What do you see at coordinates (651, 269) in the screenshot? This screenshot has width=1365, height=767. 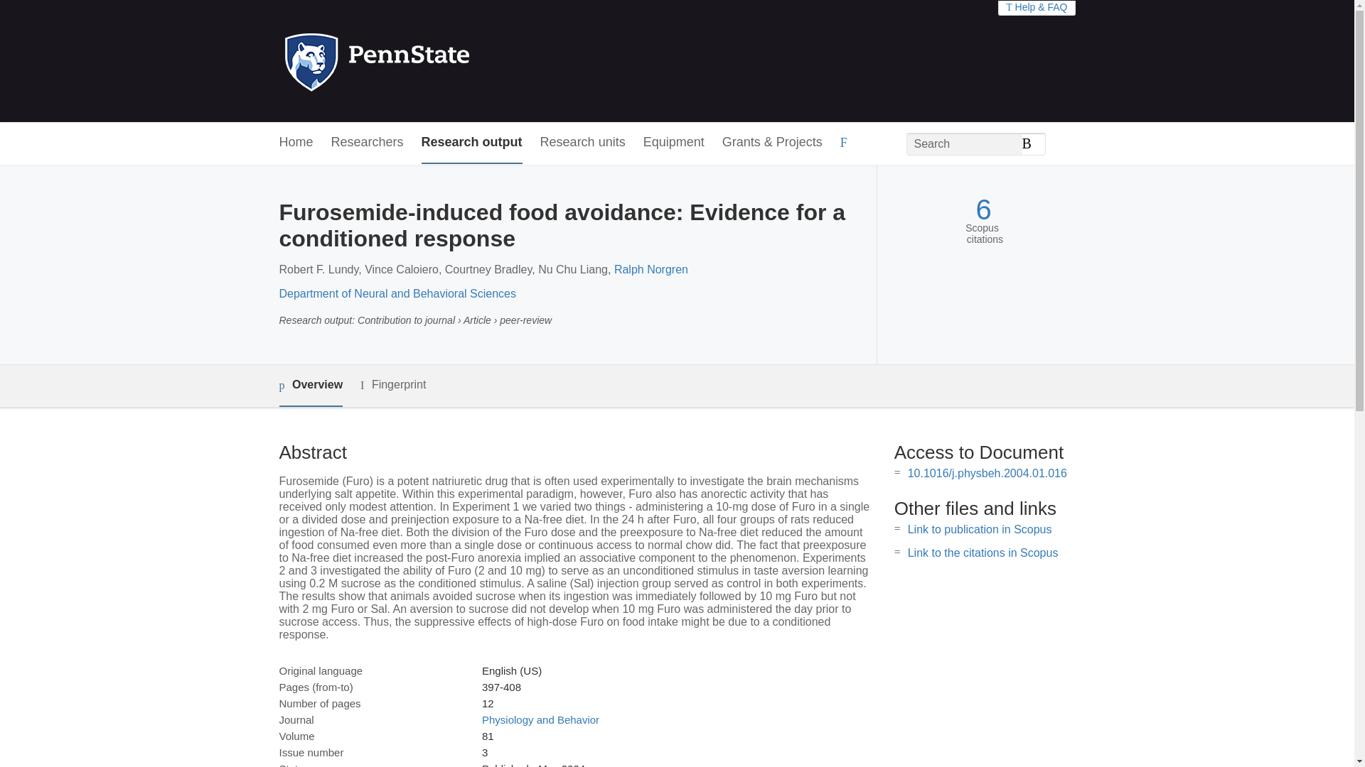 I see `Ralph Norgren` at bounding box center [651, 269].